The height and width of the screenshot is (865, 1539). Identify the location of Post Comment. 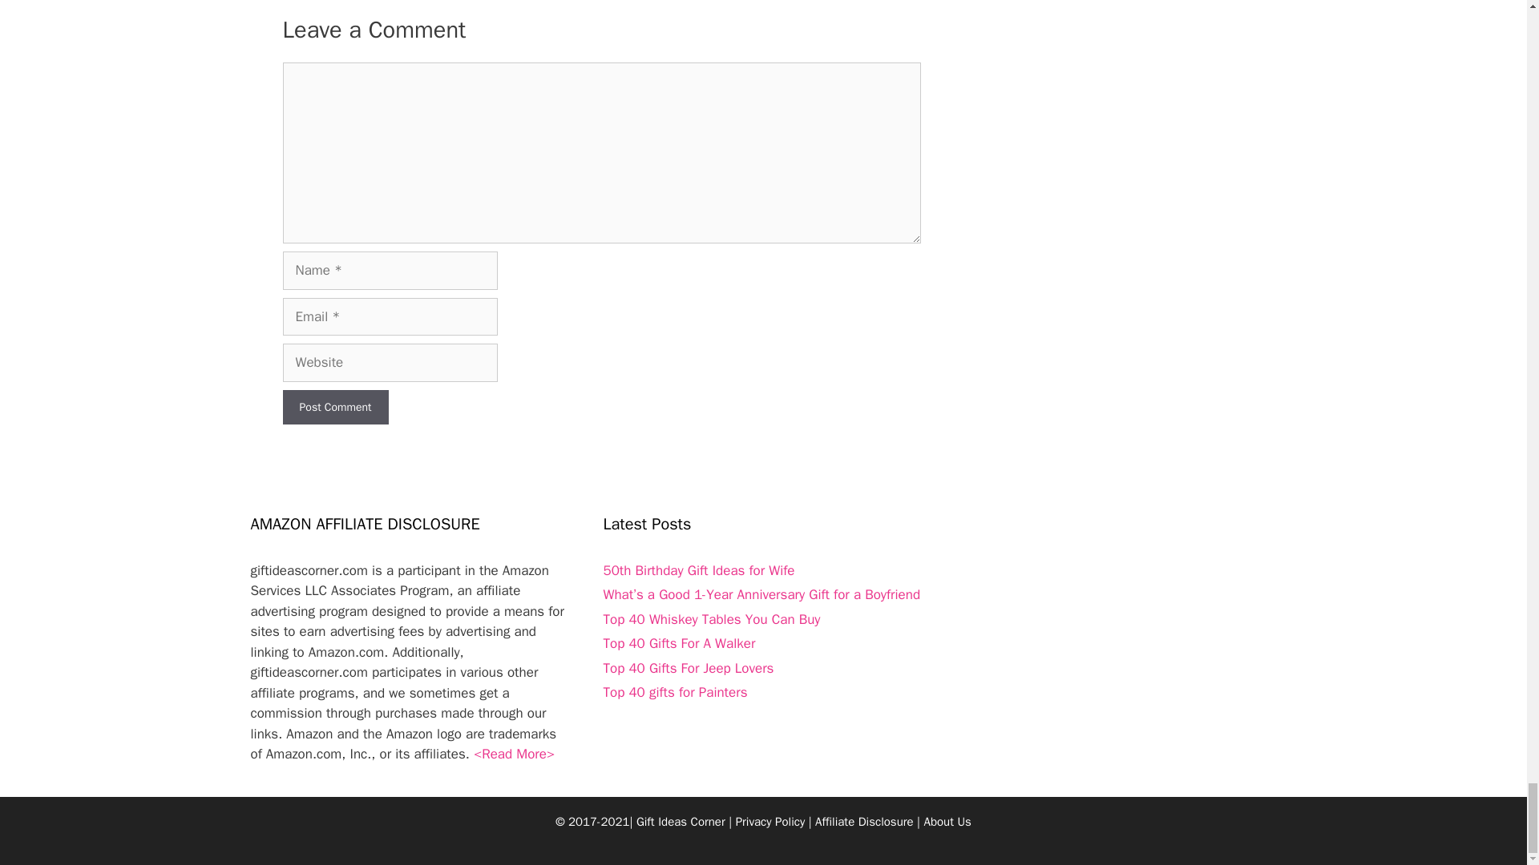
(334, 407).